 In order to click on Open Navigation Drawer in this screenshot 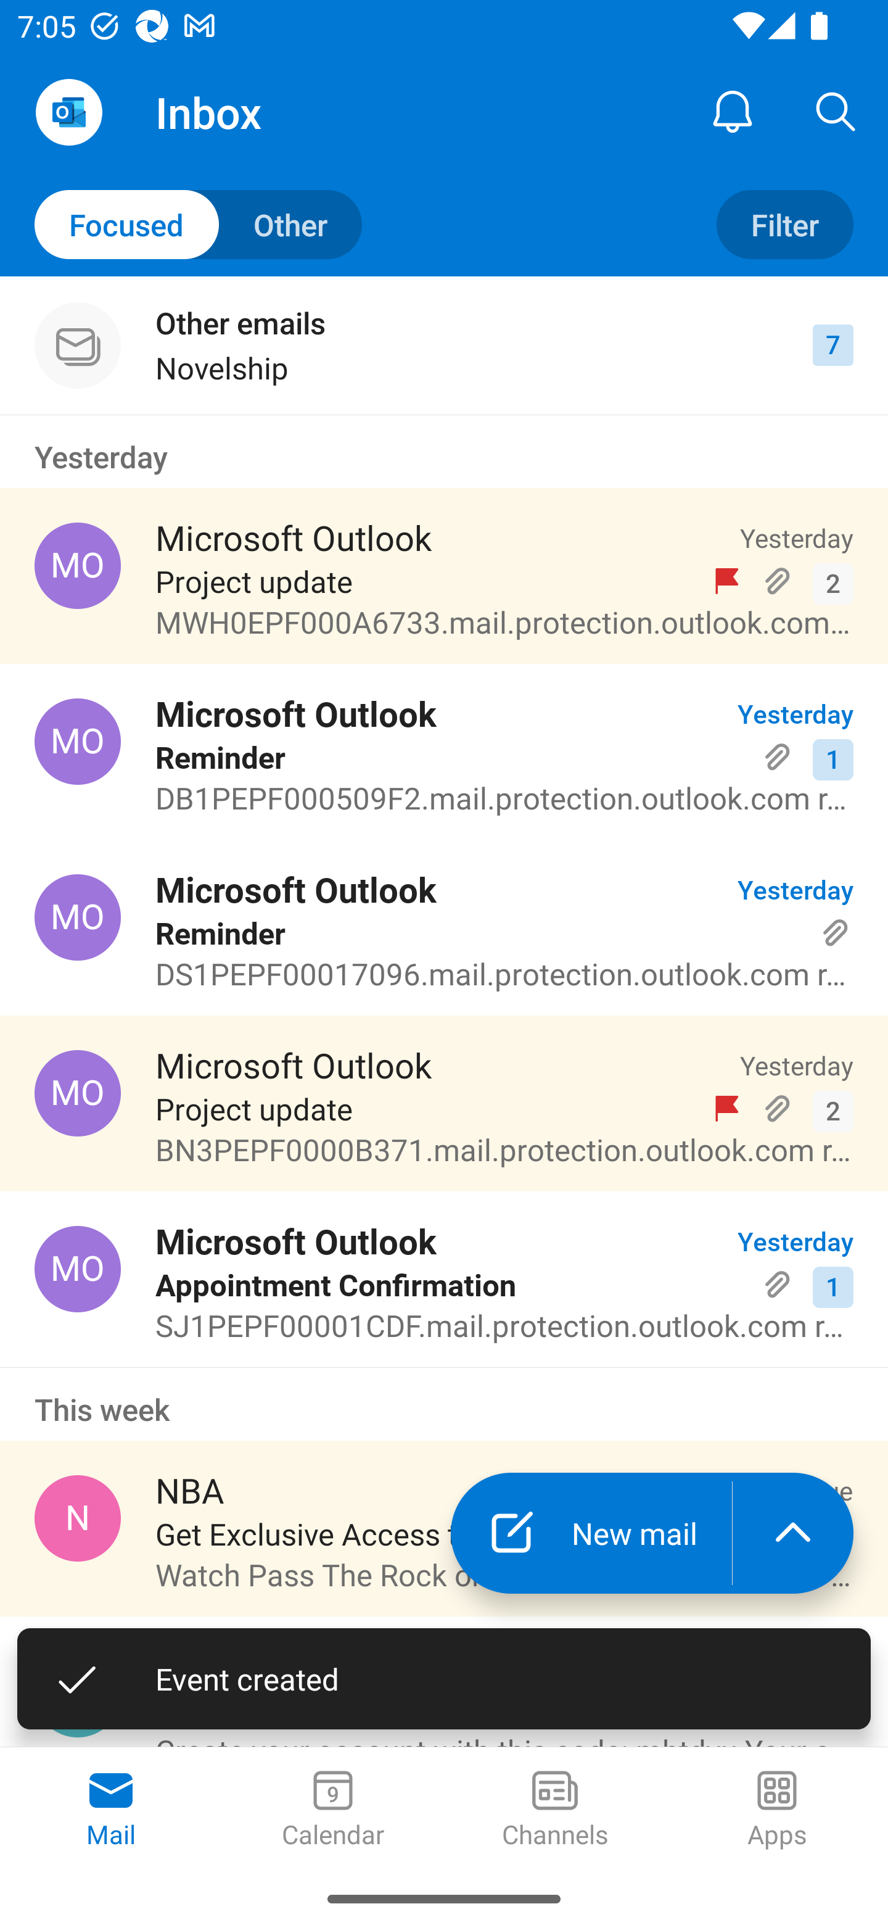, I will do `click(68, 112)`.